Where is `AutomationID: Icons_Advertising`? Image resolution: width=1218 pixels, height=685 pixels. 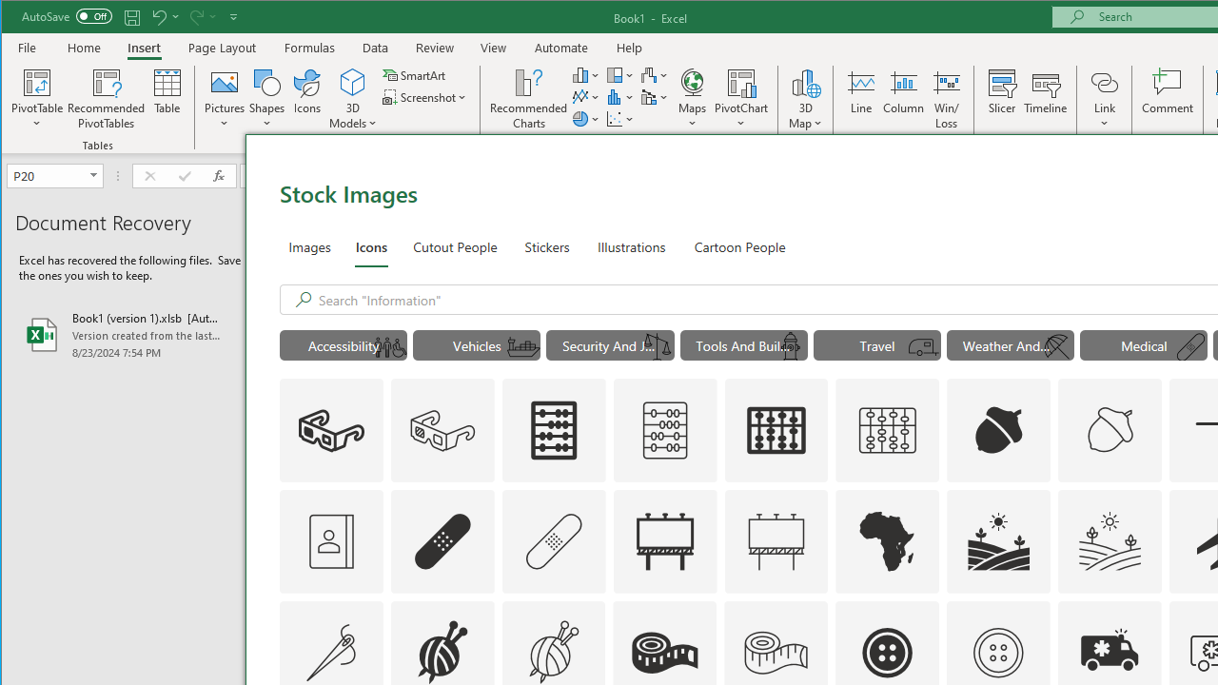 AutomationID: Icons_Advertising is located at coordinates (664, 540).